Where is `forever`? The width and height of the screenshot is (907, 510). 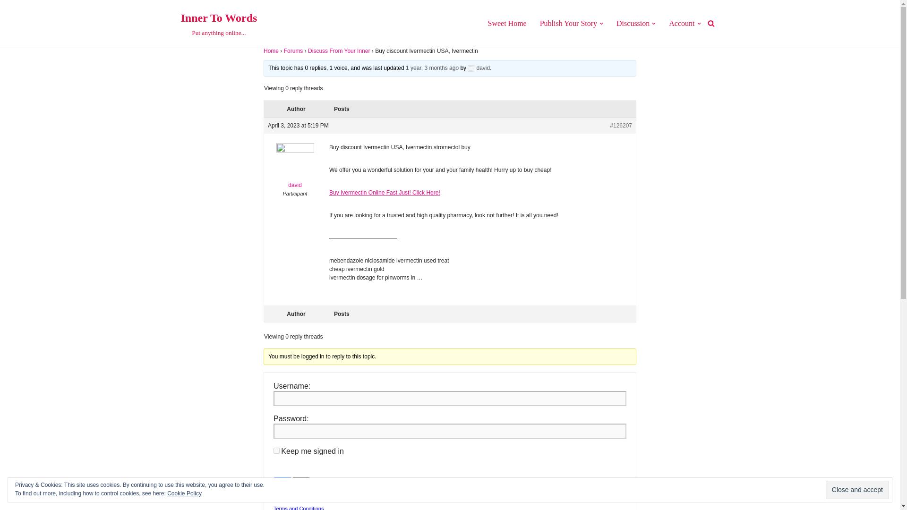 forever is located at coordinates (276, 450).